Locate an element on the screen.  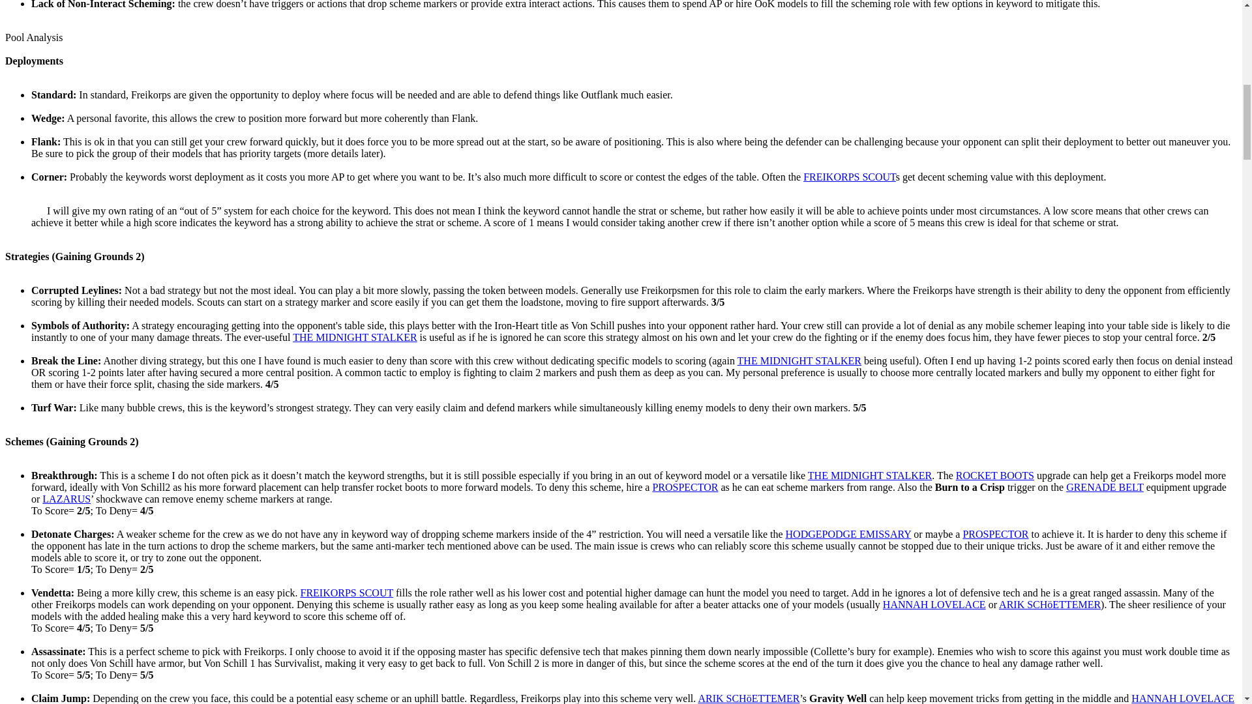
LAZARUS is located at coordinates (67, 499).